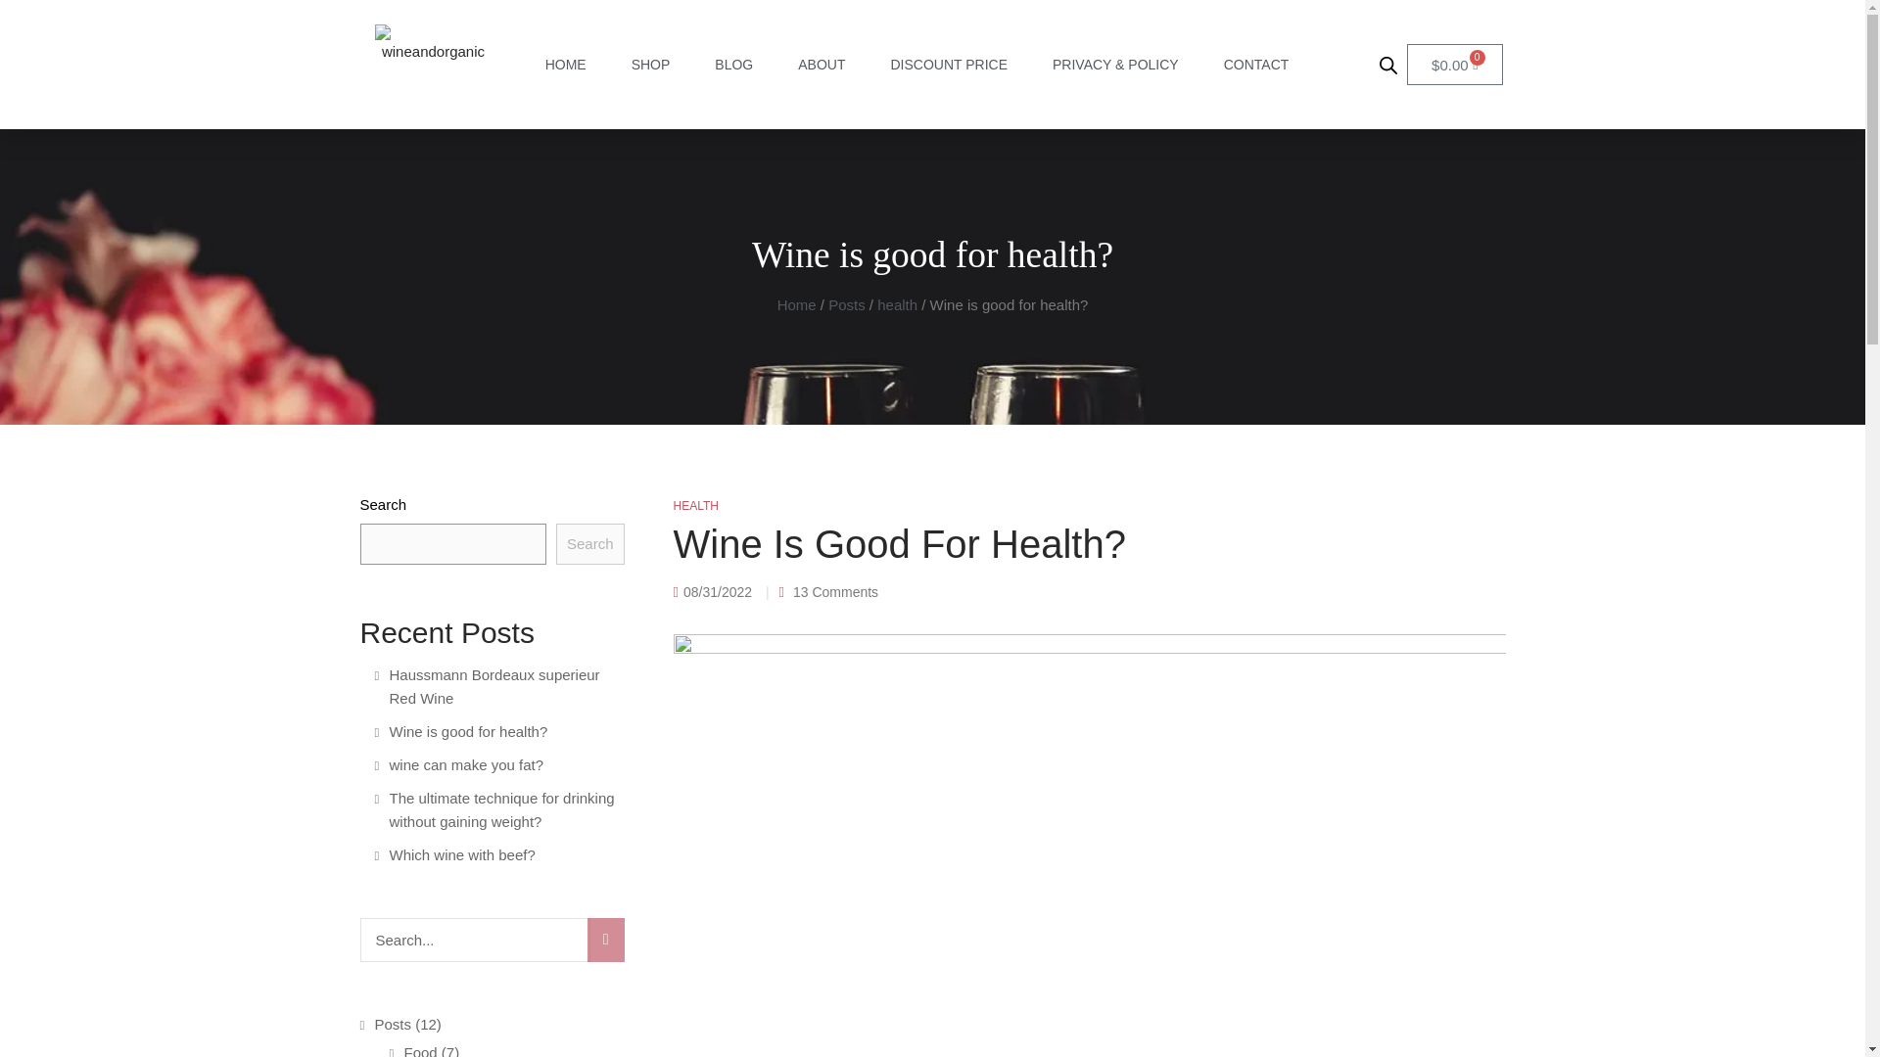  What do you see at coordinates (948, 65) in the screenshot?
I see `DISCOUNT PRICE` at bounding box center [948, 65].